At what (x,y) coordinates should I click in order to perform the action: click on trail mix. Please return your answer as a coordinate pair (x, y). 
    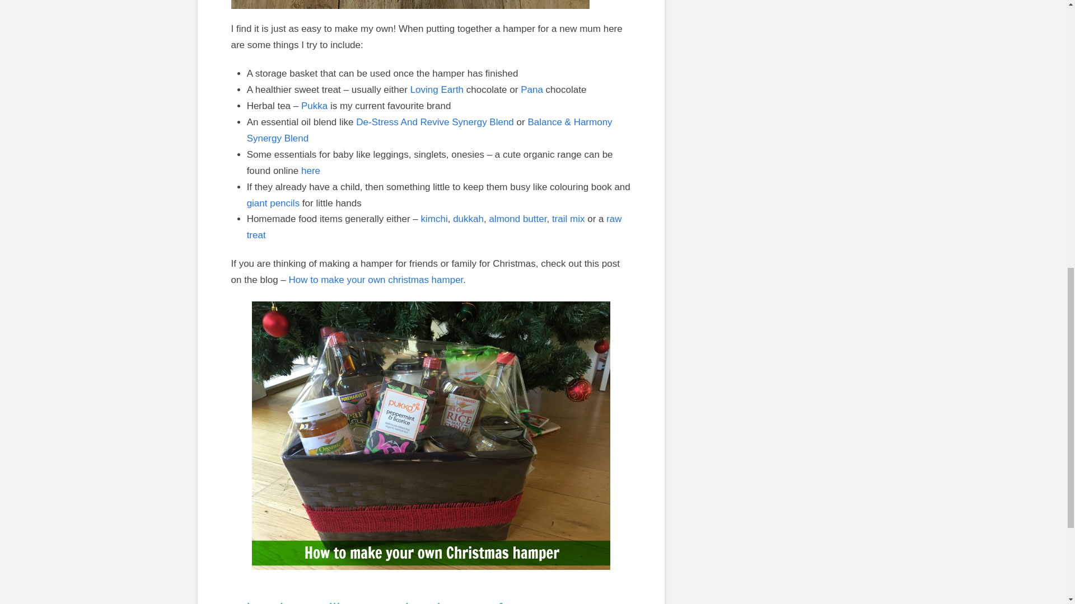
    Looking at the image, I should click on (568, 219).